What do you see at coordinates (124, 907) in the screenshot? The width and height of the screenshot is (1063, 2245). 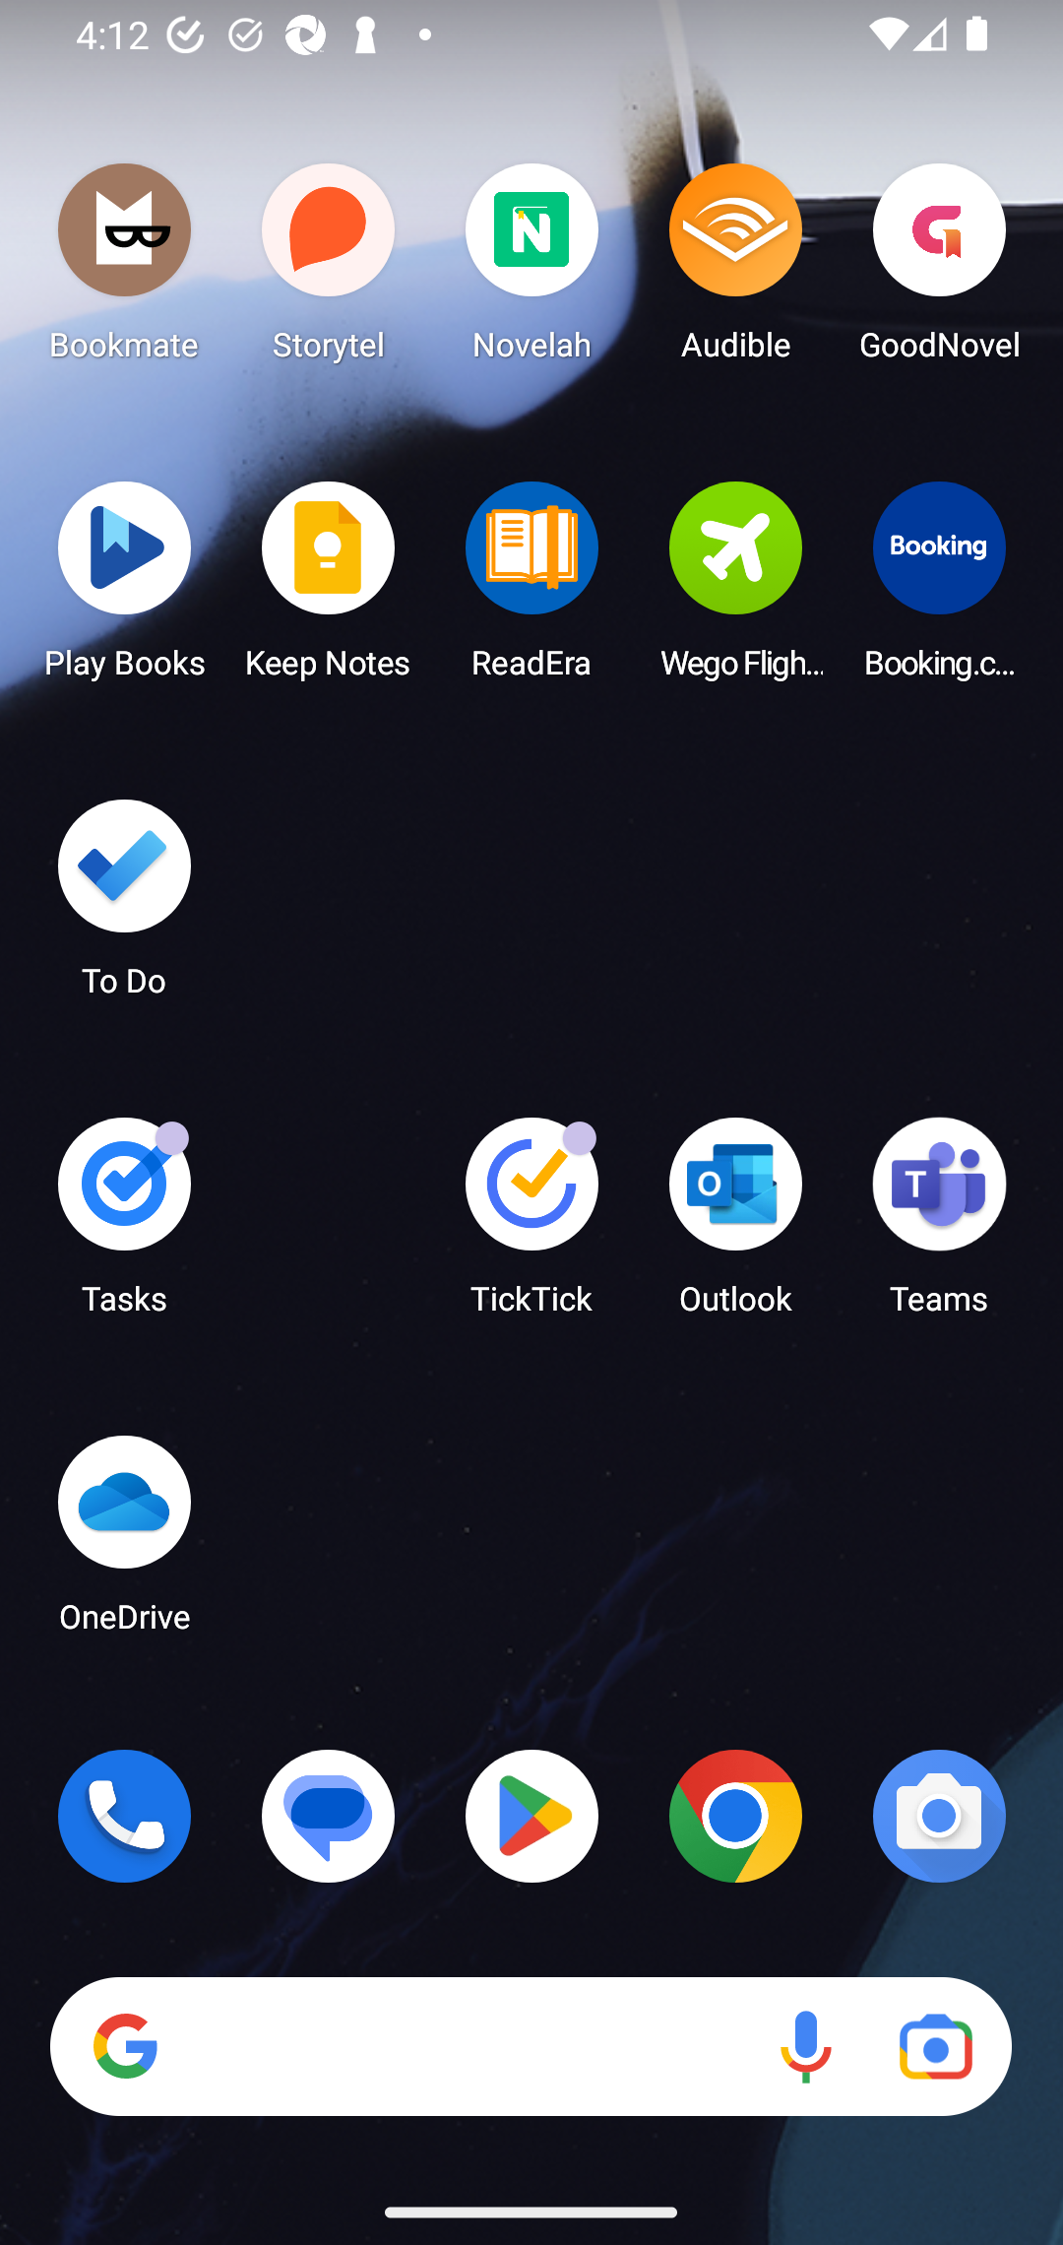 I see `To Do` at bounding box center [124, 907].